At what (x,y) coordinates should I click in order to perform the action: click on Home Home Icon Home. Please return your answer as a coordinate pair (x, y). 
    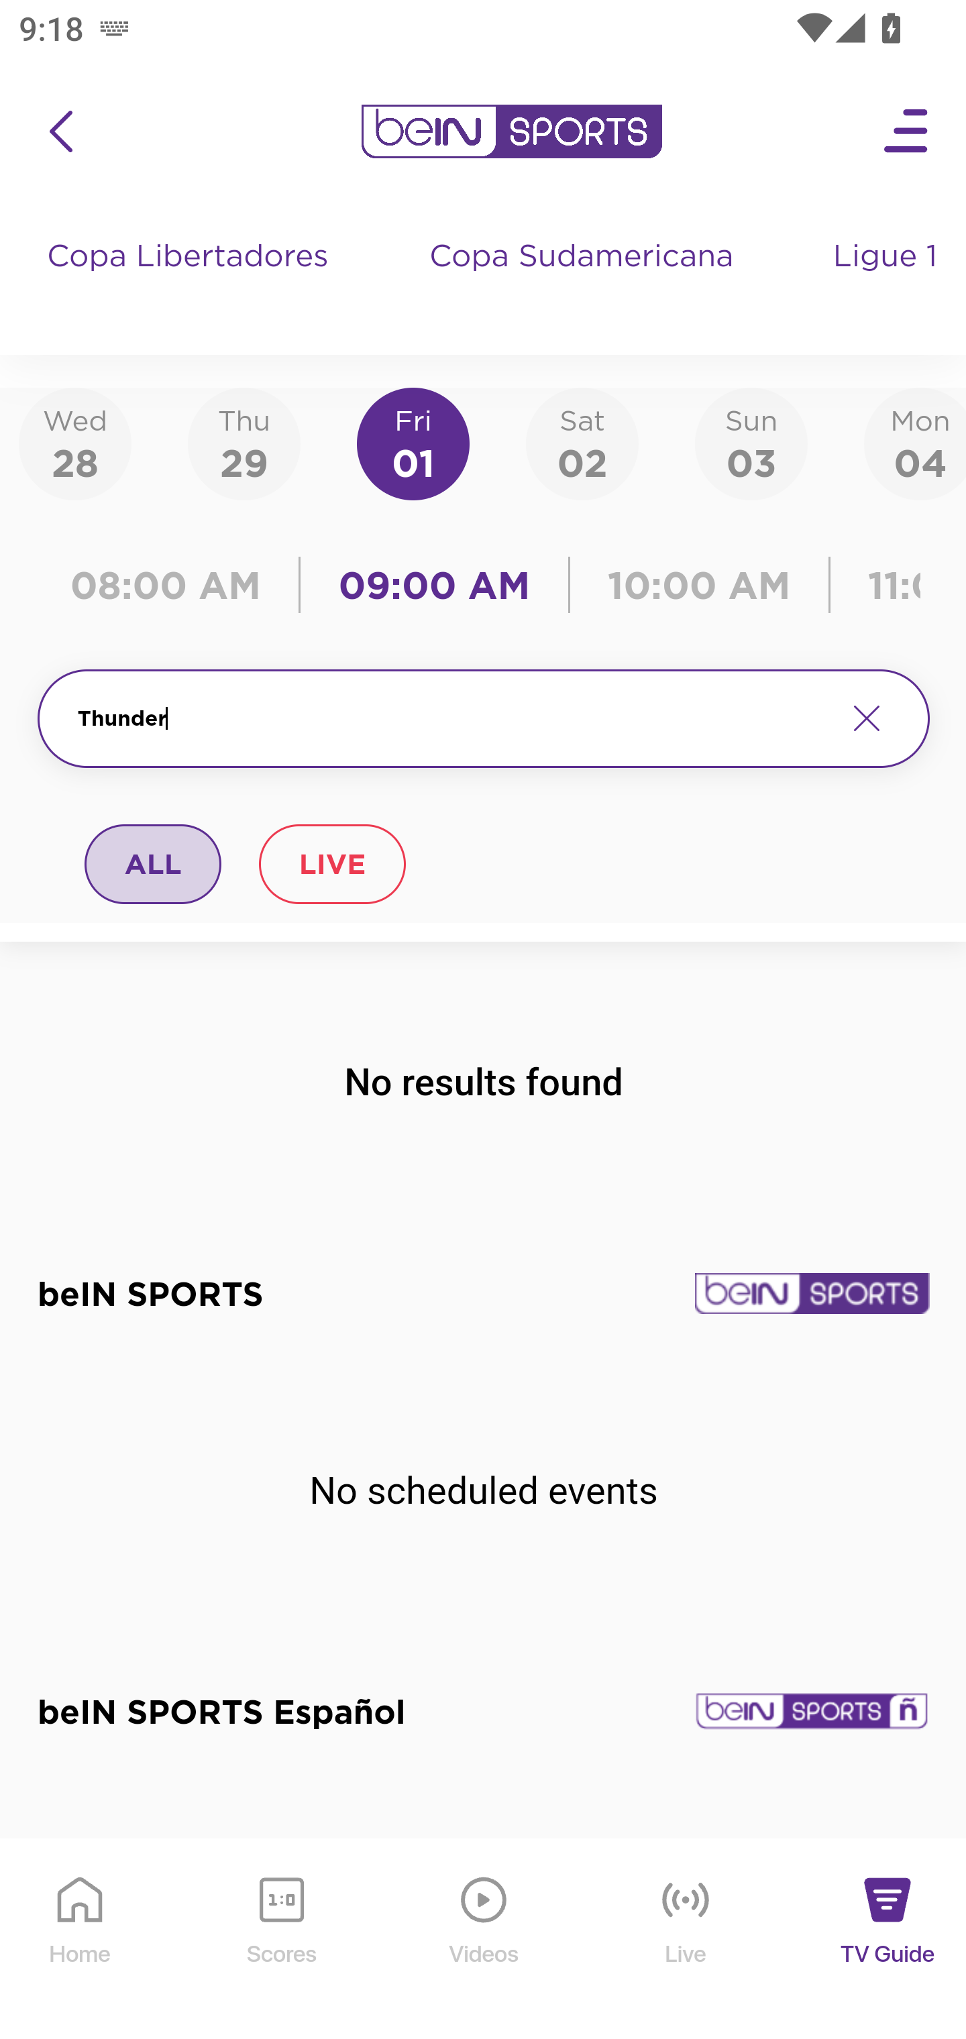
    Looking at the image, I should click on (80, 1940).